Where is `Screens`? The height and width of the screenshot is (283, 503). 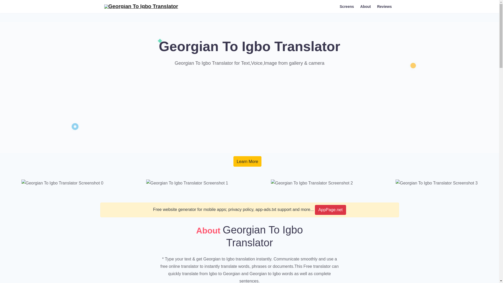
Screens is located at coordinates (347, 6).